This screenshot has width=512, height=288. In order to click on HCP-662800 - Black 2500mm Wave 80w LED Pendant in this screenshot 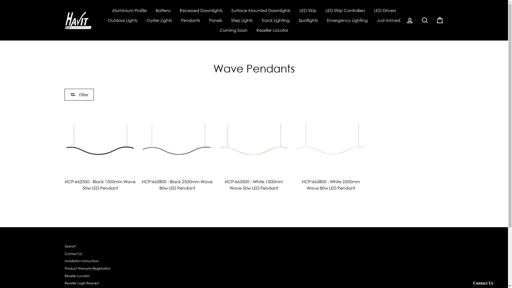, I will do `click(177, 149)`.